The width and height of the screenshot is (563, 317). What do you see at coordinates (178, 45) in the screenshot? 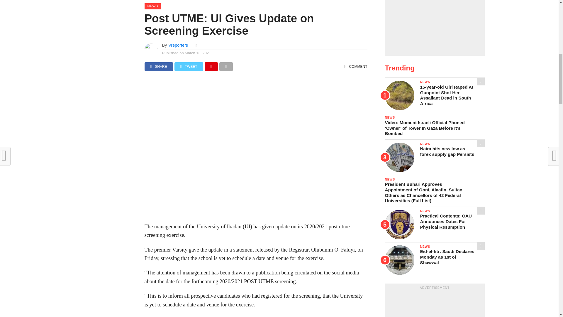
I see `Vreporters` at bounding box center [178, 45].